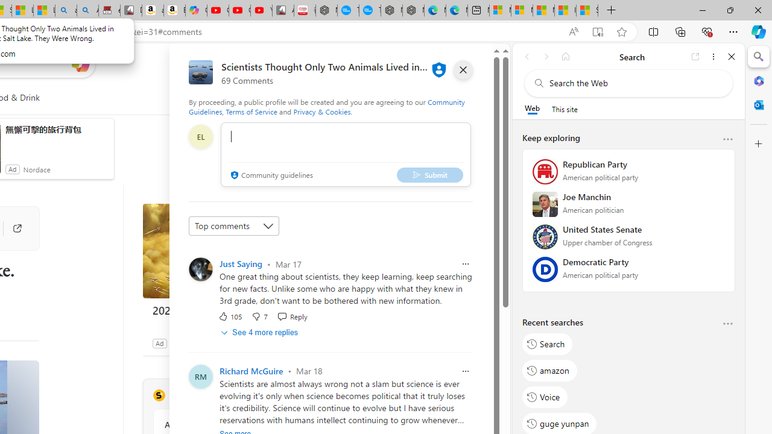 This screenshot has width=772, height=434. What do you see at coordinates (327, 106) in the screenshot?
I see `Community Guidelines` at bounding box center [327, 106].